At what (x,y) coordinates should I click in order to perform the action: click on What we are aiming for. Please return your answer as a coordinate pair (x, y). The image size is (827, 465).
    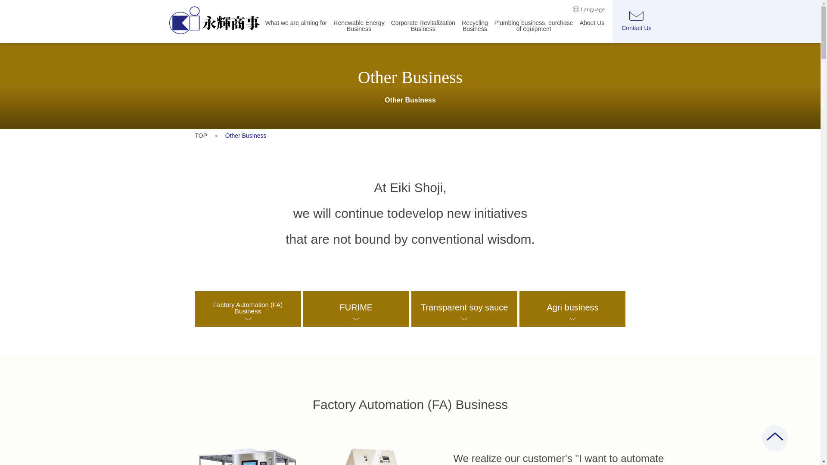
    Looking at the image, I should click on (534, 34).